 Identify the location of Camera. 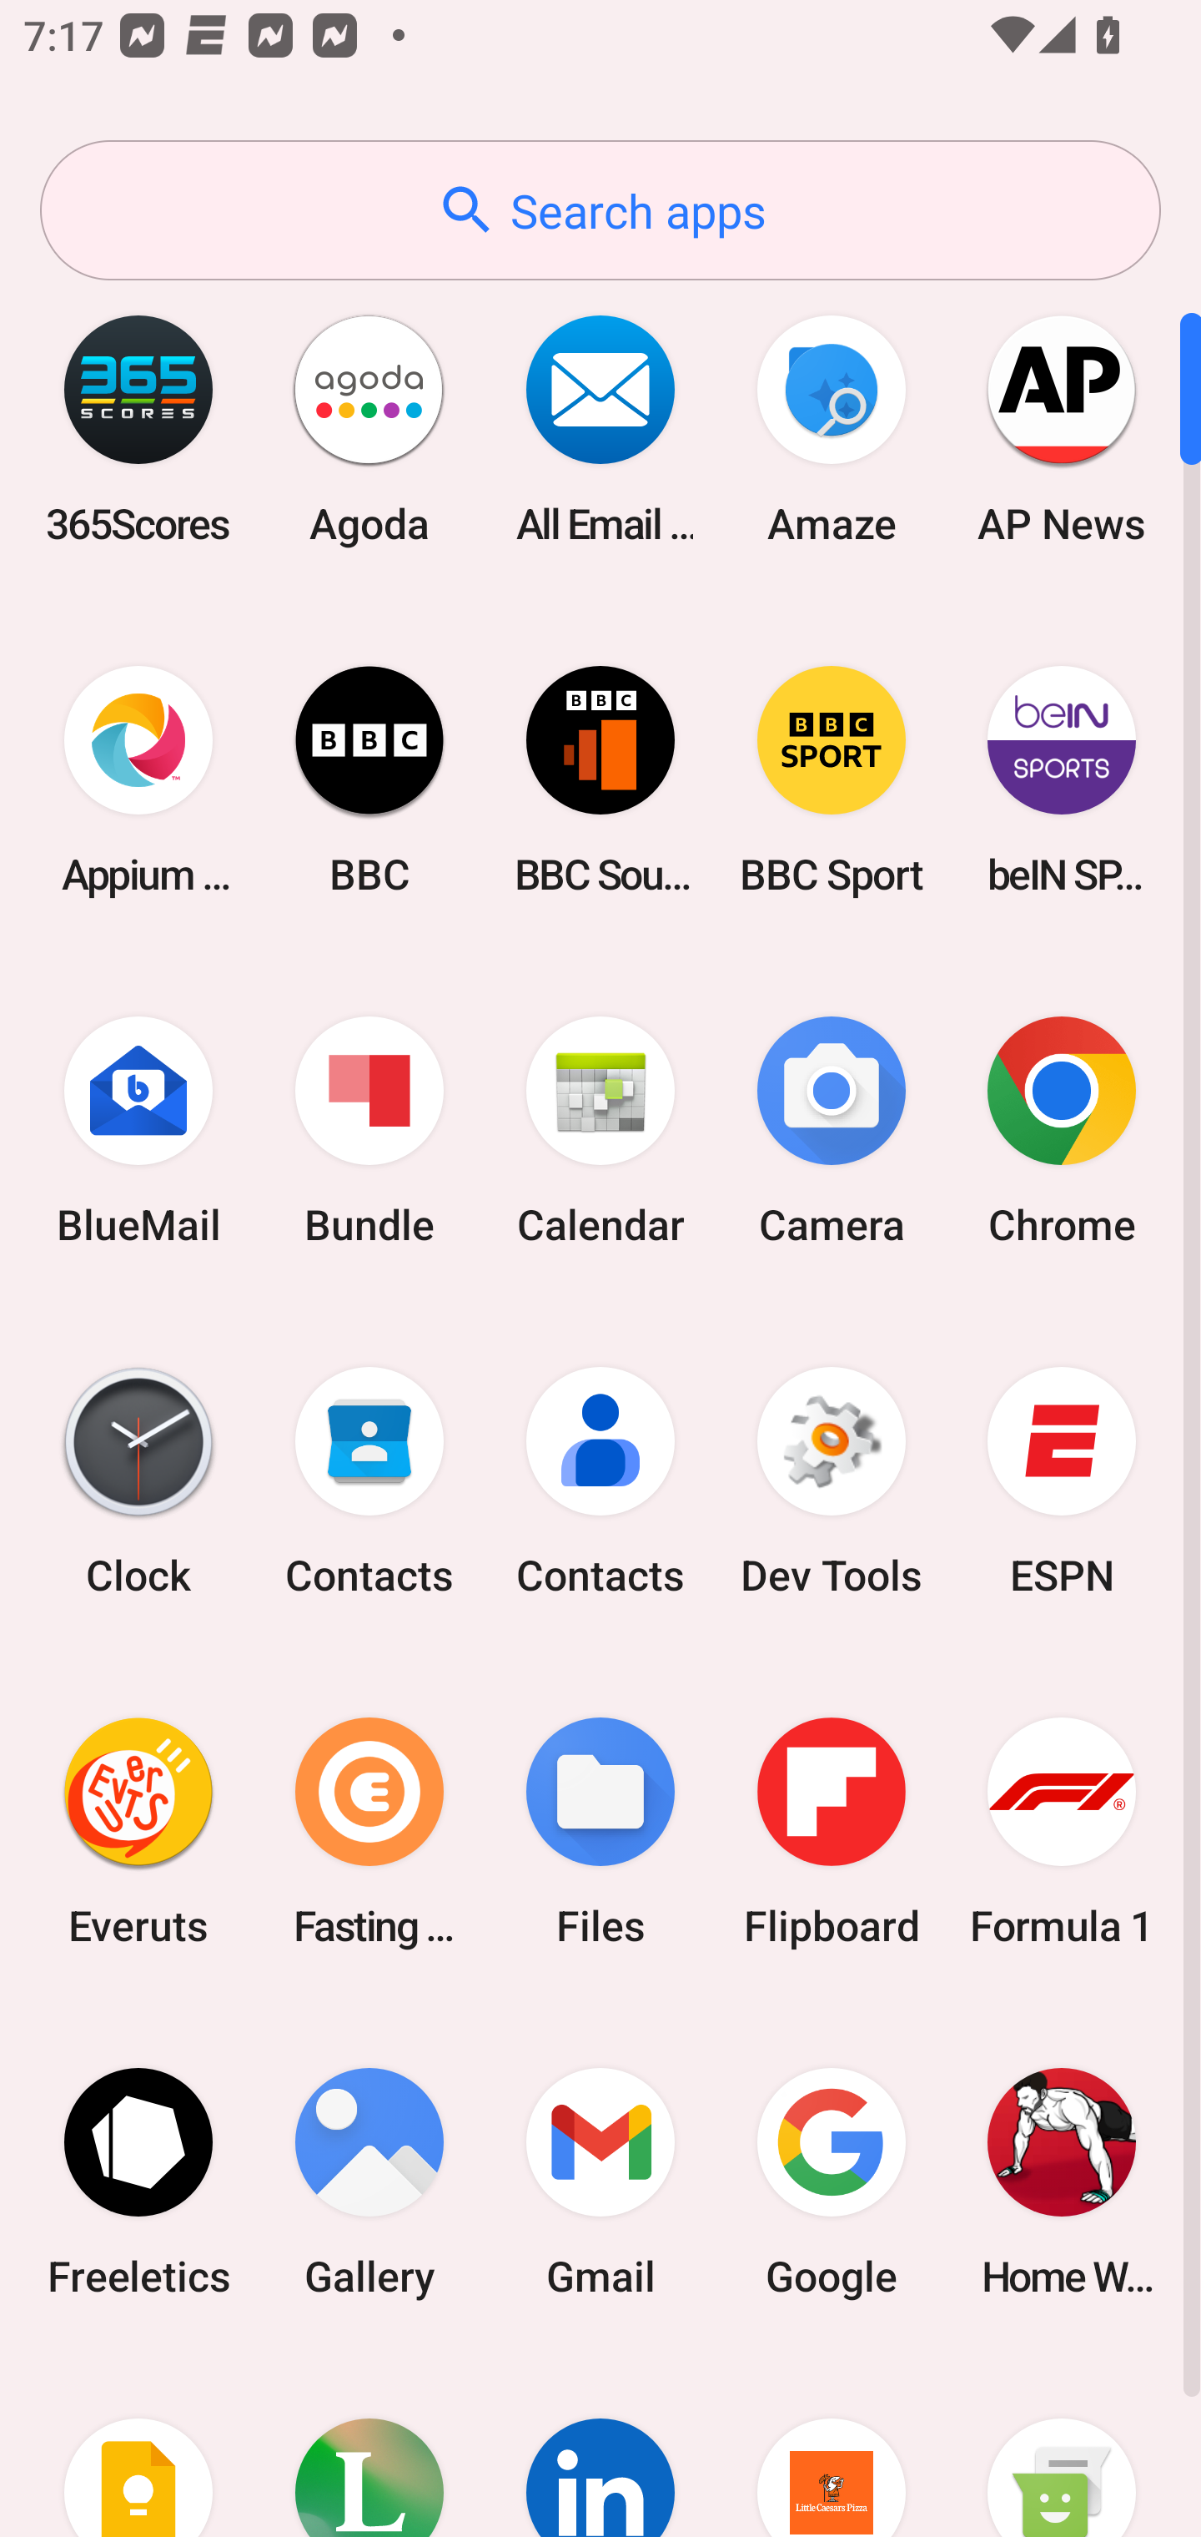
(831, 1132).